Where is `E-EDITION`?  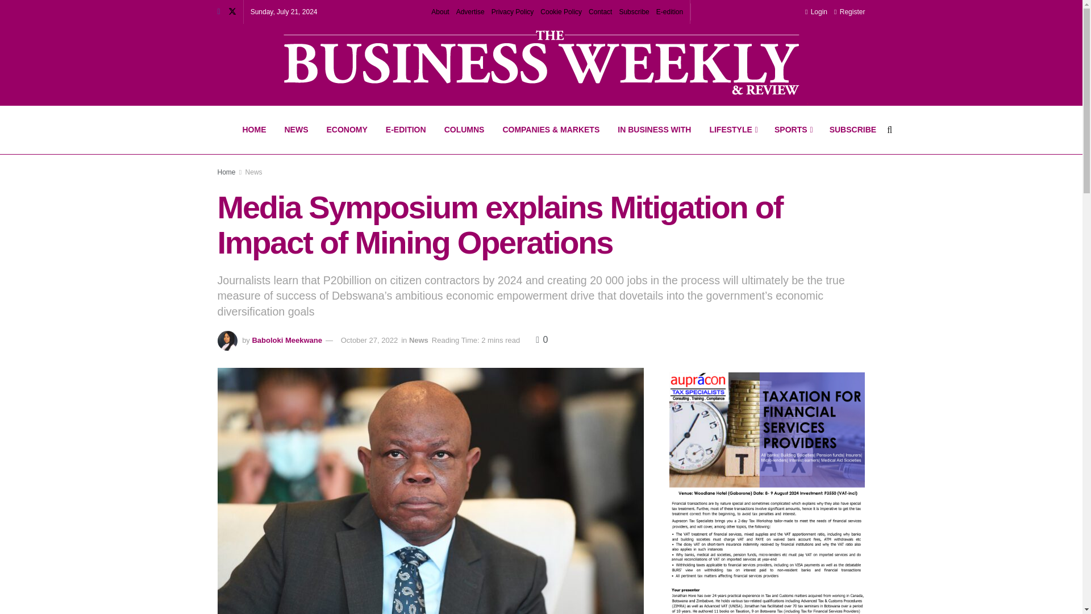
E-EDITION is located at coordinates (406, 130).